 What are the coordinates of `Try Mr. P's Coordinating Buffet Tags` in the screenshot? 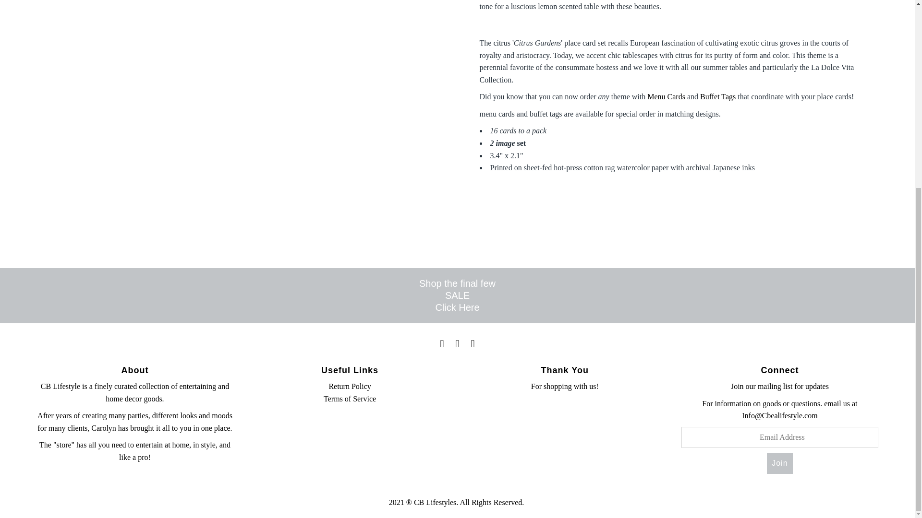 It's located at (717, 96).